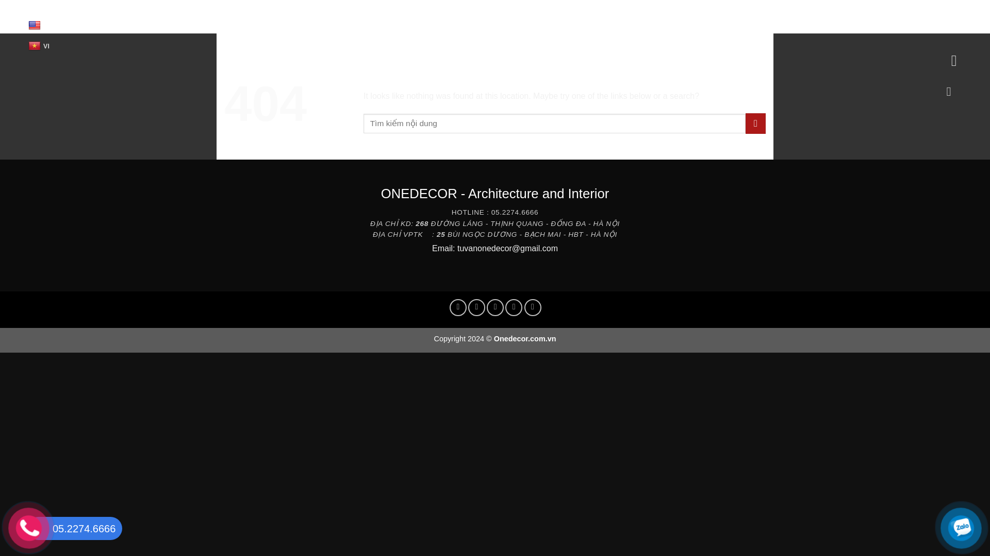  Describe the element at coordinates (495, 308) in the screenshot. I see `Email to a Friend` at that location.